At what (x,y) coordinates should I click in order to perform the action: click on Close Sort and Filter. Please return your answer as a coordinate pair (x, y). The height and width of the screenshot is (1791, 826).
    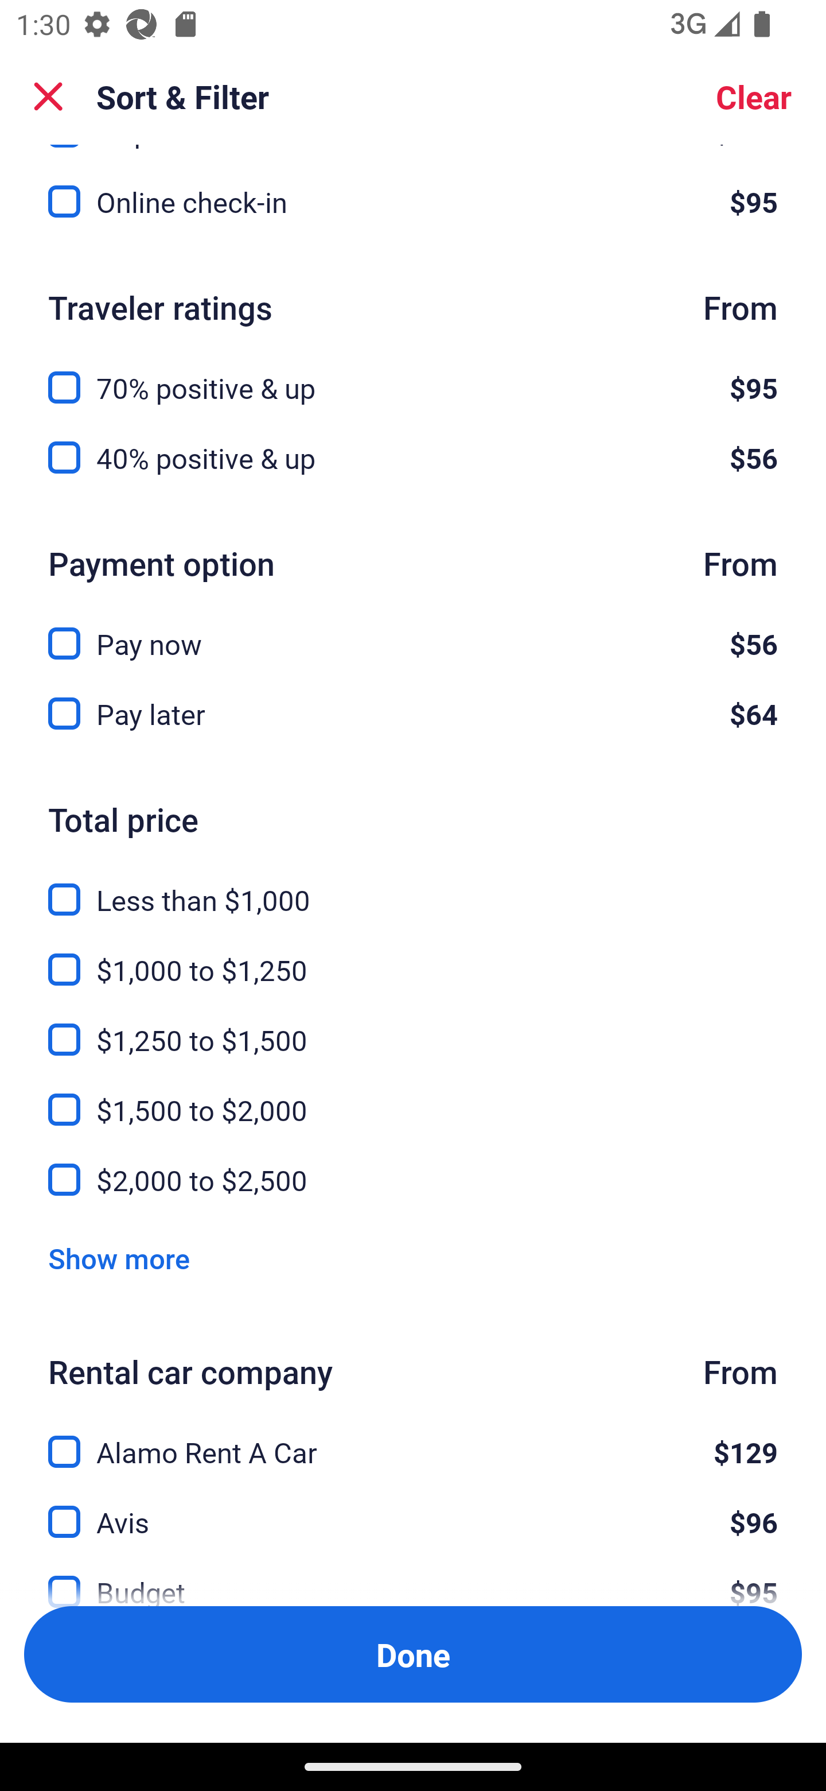
    Looking at the image, I should click on (48, 96).